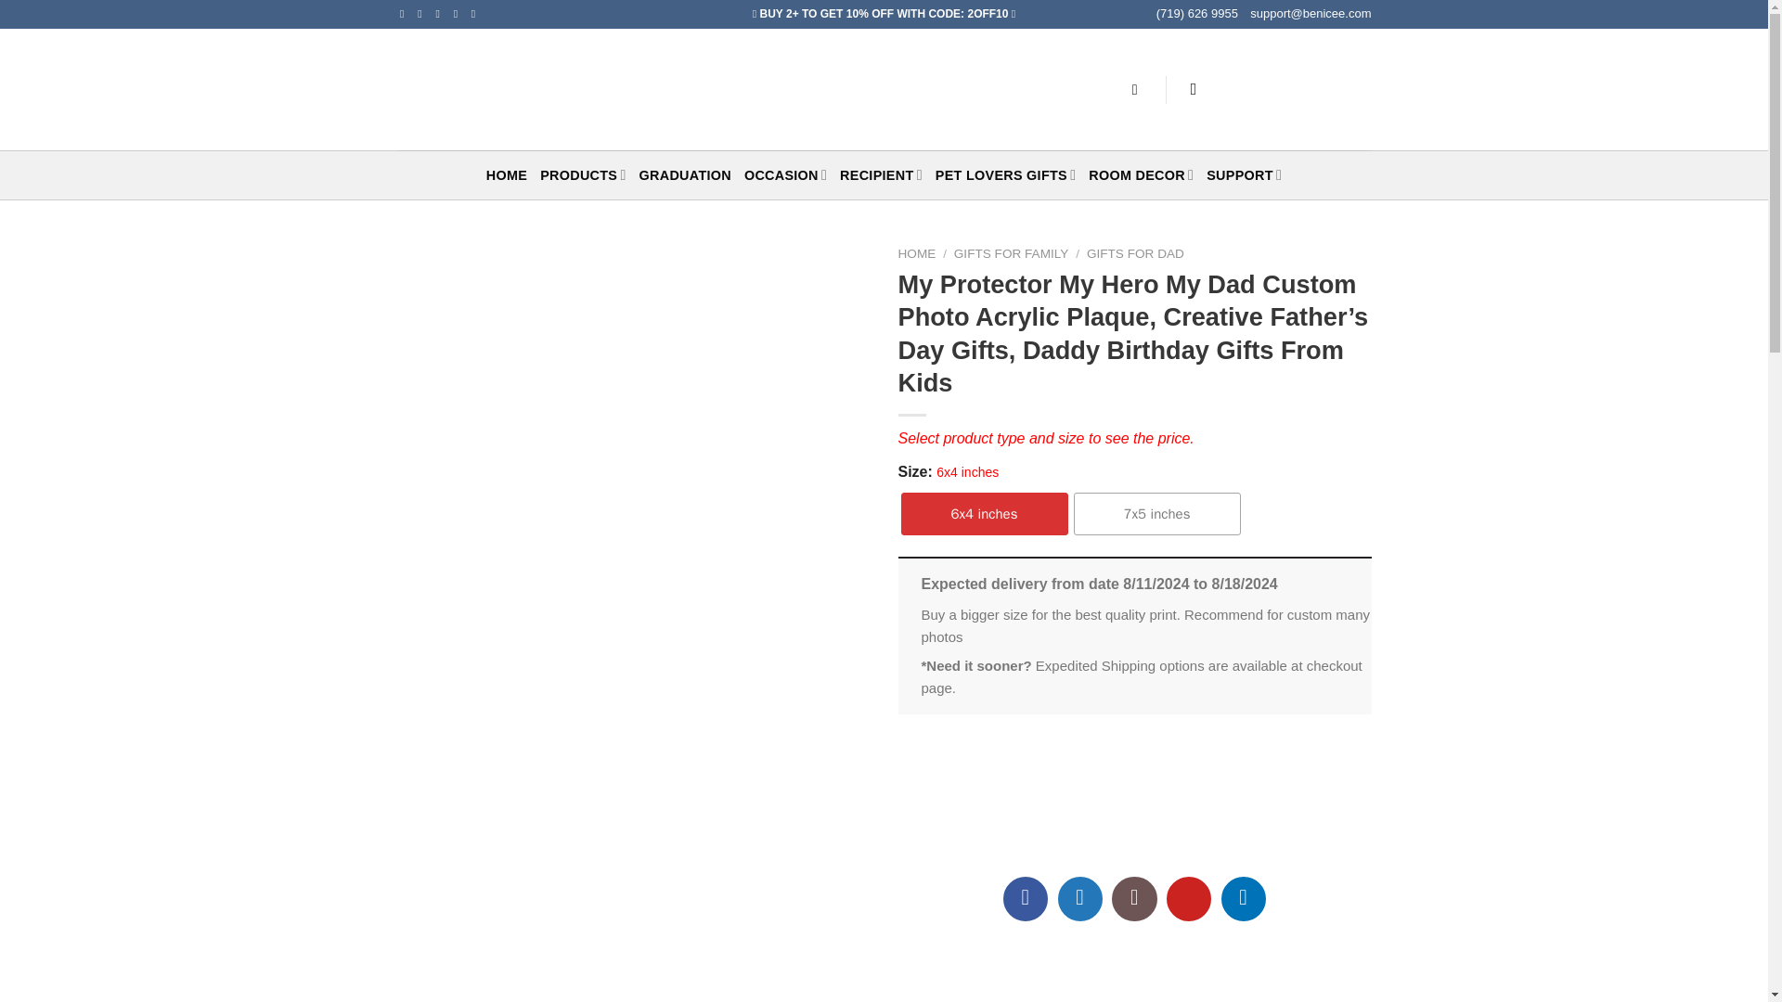 The height and width of the screenshot is (1002, 1782). What do you see at coordinates (582, 174) in the screenshot?
I see `PRODUCTS` at bounding box center [582, 174].